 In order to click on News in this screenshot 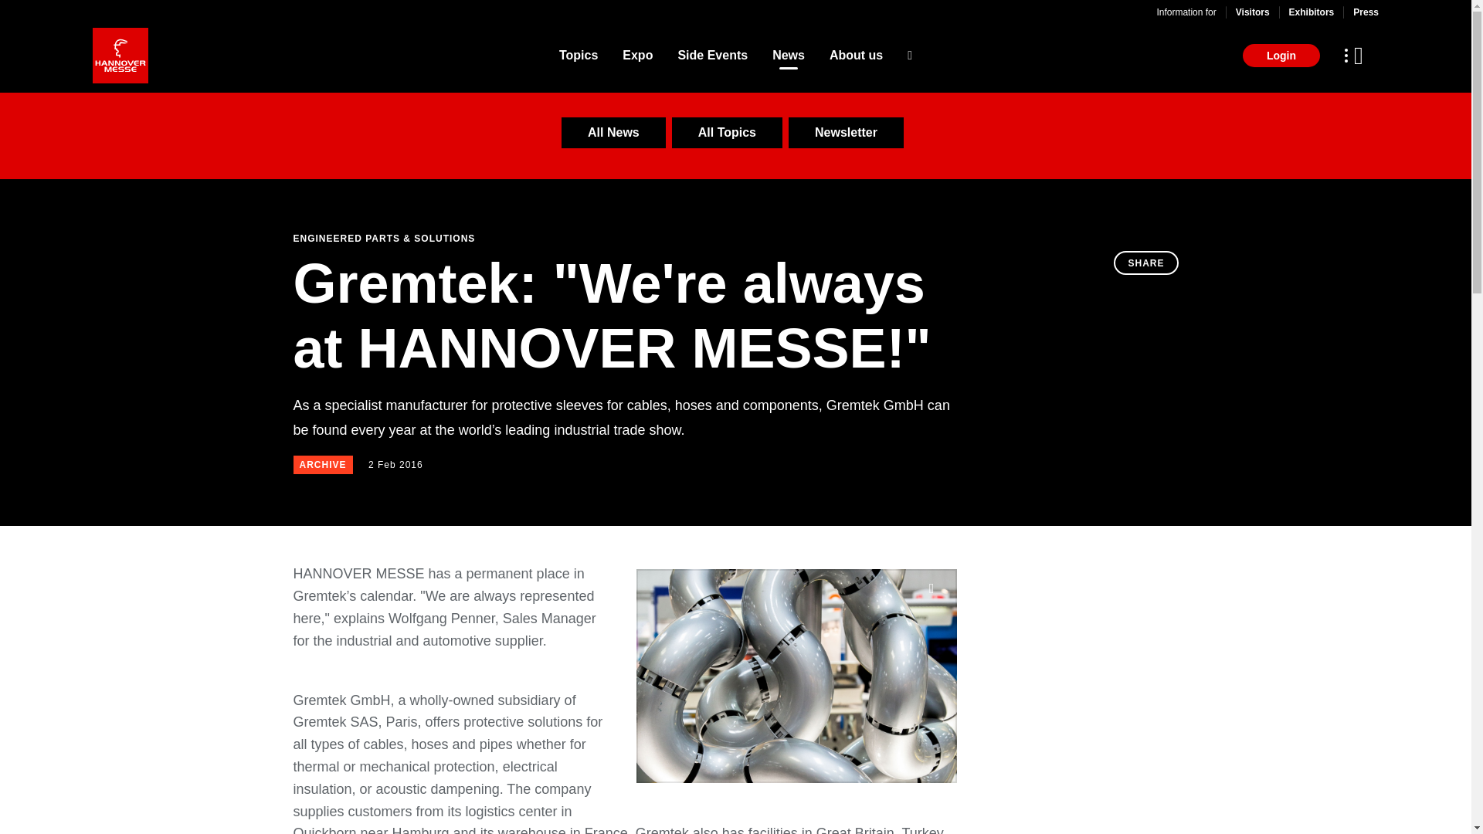, I will do `click(789, 56)`.